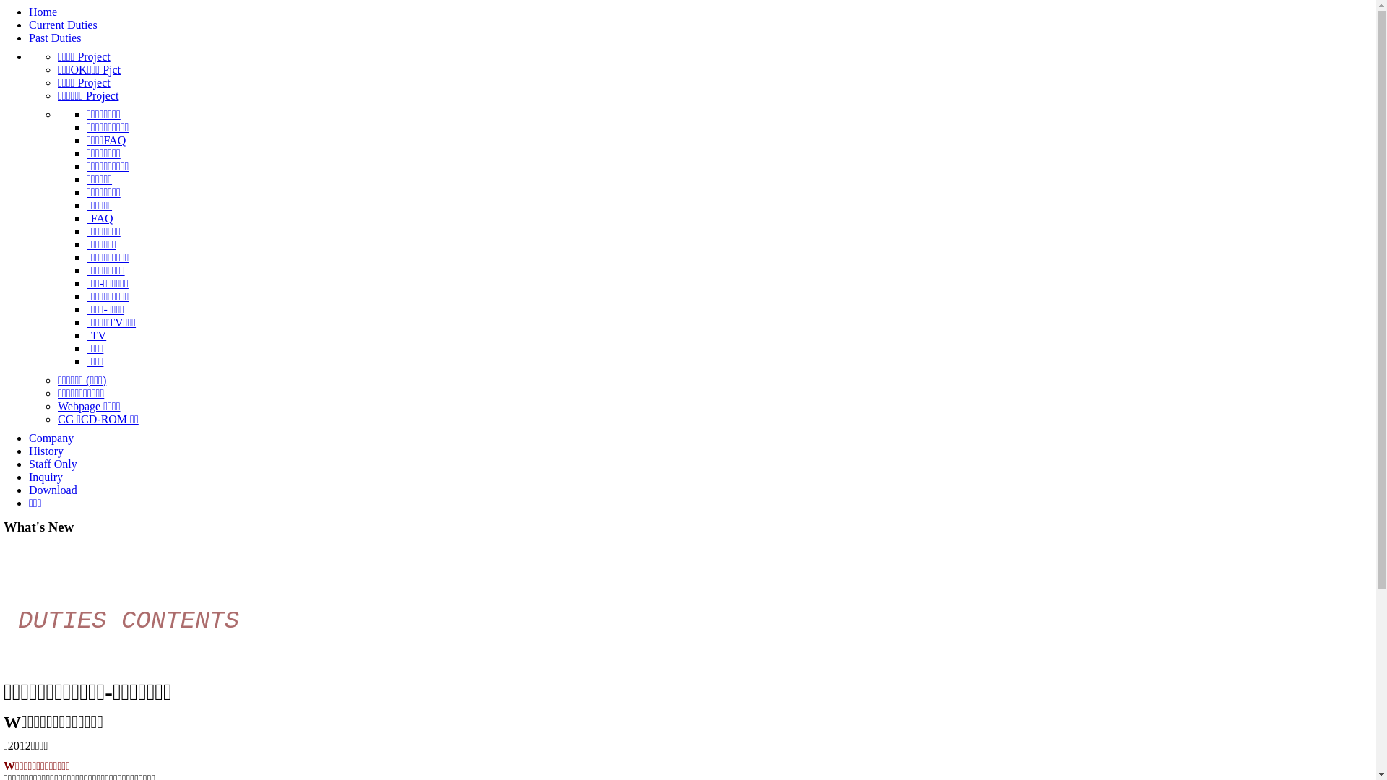 The image size is (1387, 780). I want to click on History, so click(46, 451).